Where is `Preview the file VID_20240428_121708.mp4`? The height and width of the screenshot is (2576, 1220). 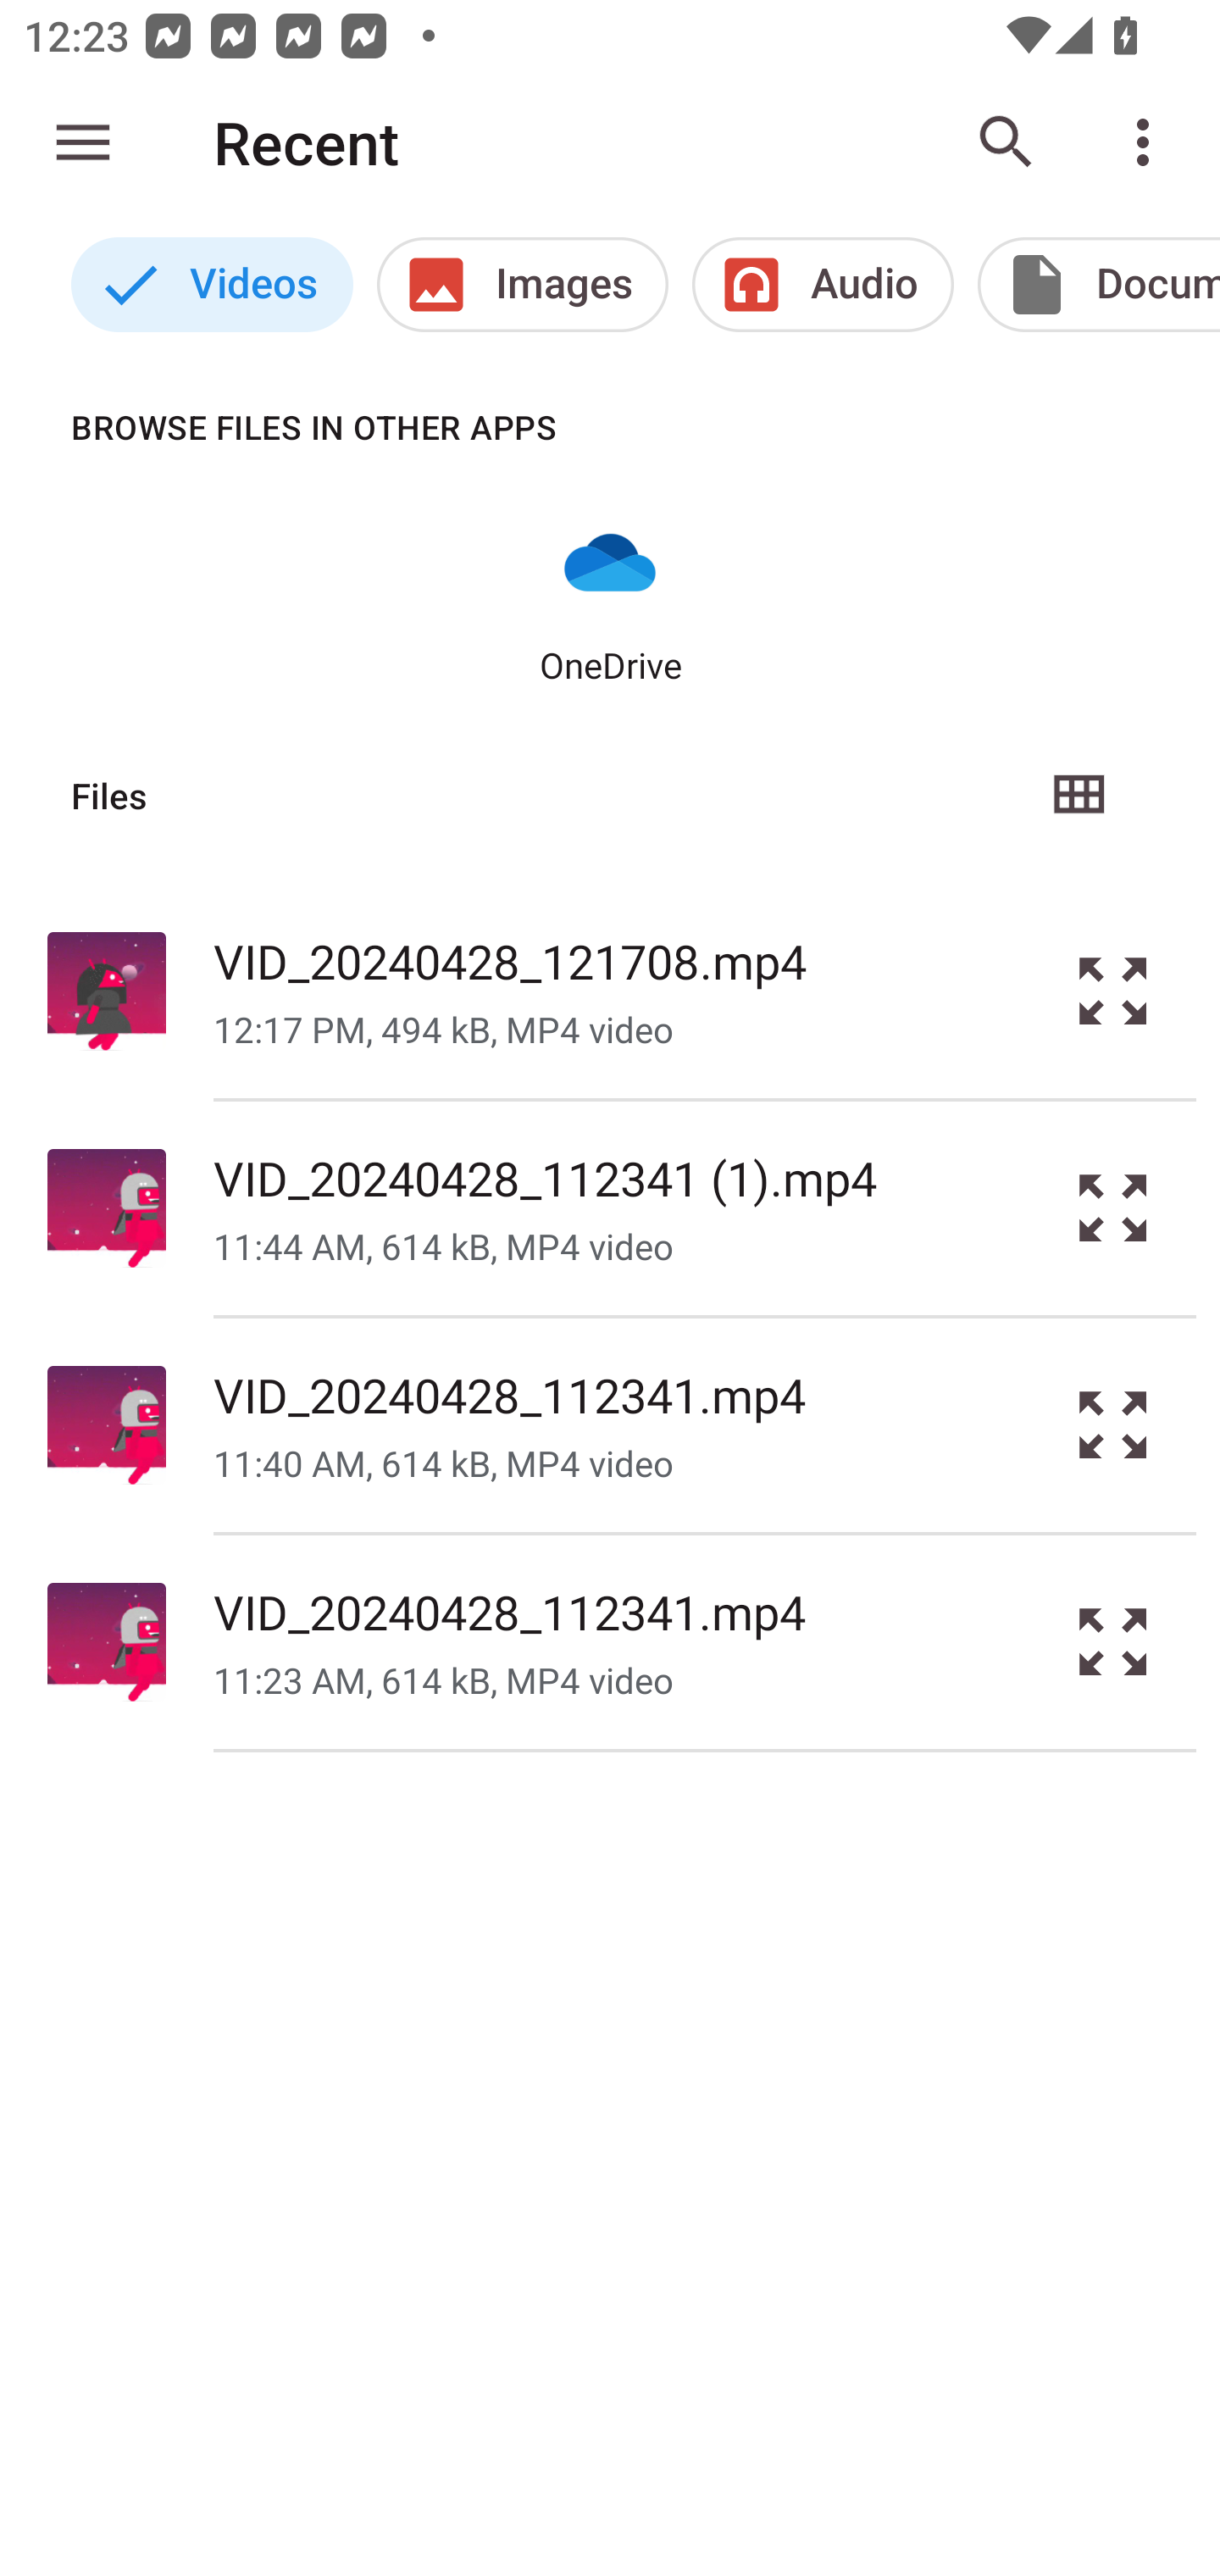 Preview the file VID_20240428_121708.mp4 is located at coordinates (1113, 990).